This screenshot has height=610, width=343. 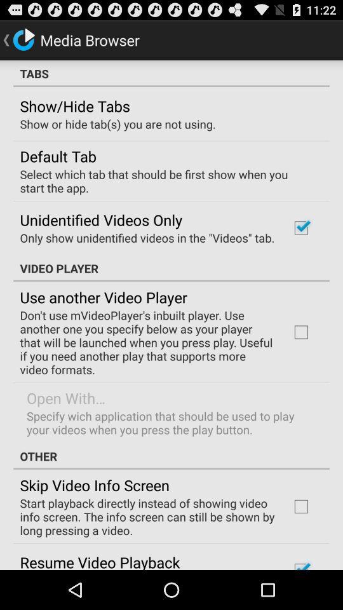 I want to click on select the icon below specify wich application, so click(x=171, y=456).